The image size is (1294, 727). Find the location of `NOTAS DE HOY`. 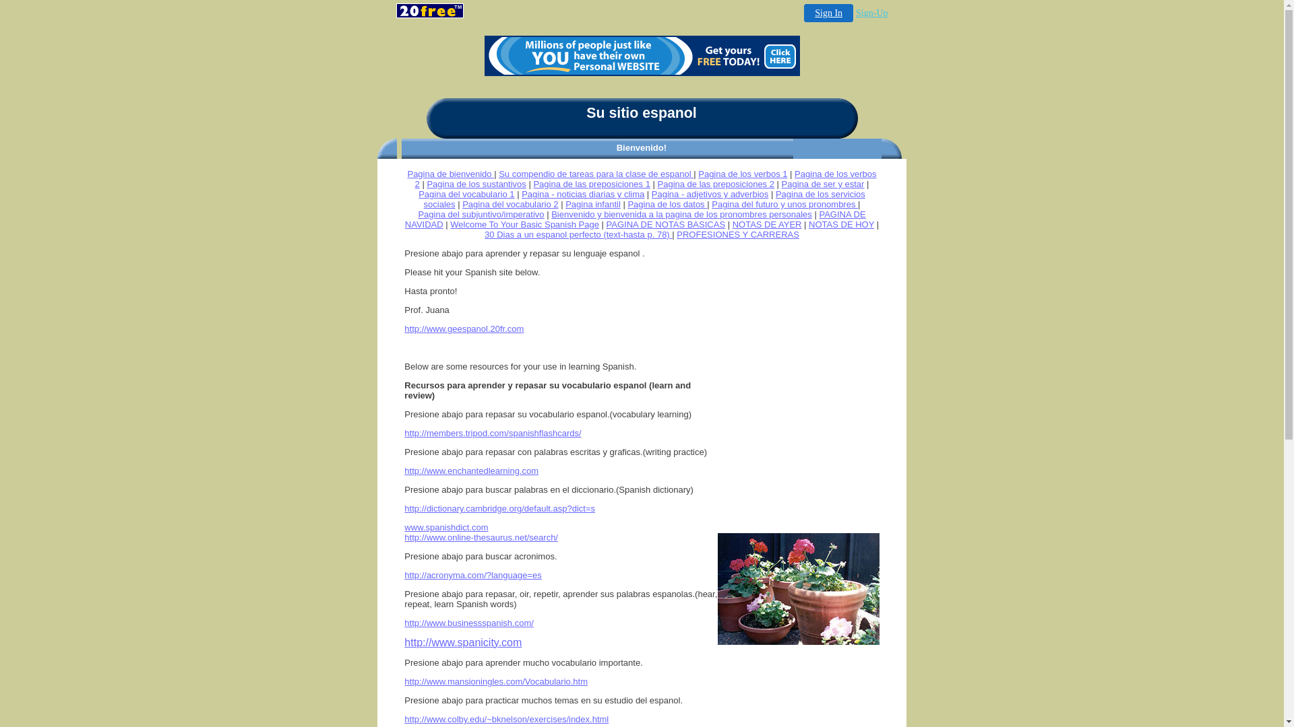

NOTAS DE HOY is located at coordinates (841, 225).